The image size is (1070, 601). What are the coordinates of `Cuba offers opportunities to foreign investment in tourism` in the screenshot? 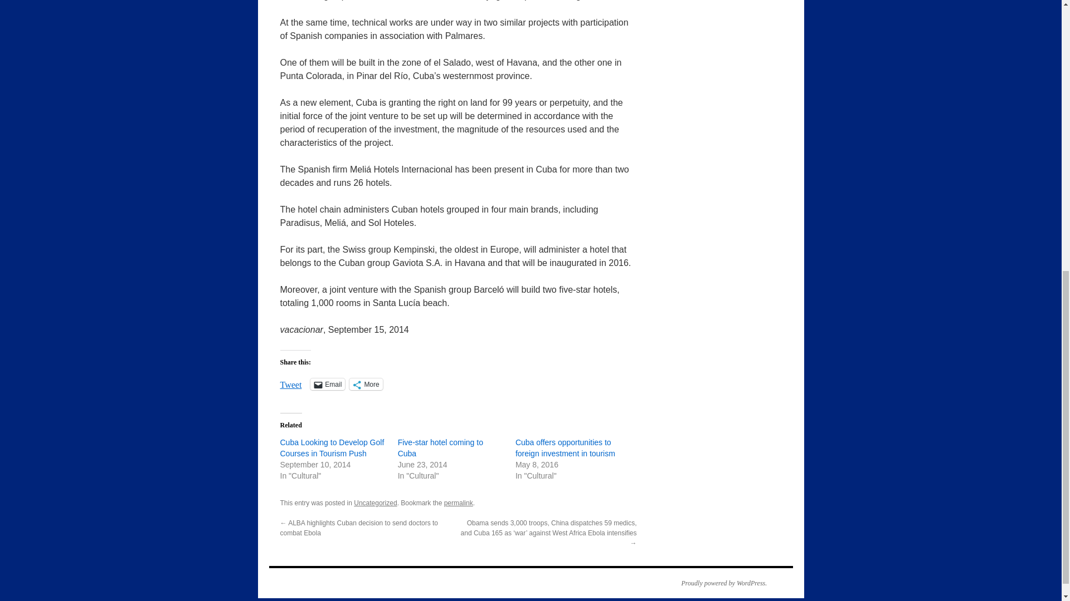 It's located at (565, 447).